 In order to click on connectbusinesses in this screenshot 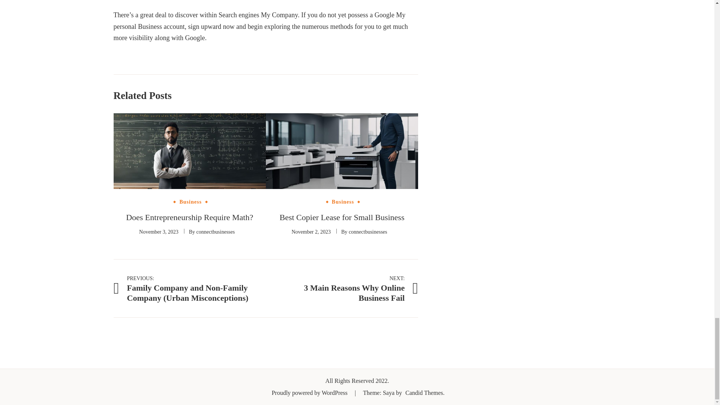, I will do `click(216, 232)`.